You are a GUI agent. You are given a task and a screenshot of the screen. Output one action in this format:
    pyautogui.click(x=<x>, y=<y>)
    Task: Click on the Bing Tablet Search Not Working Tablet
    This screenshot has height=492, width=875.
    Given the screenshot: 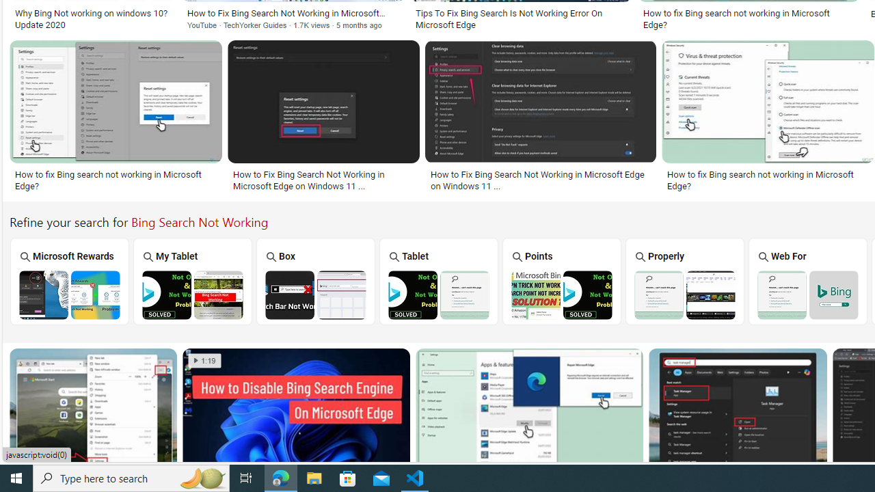 What is the action you would take?
    pyautogui.click(x=439, y=281)
    